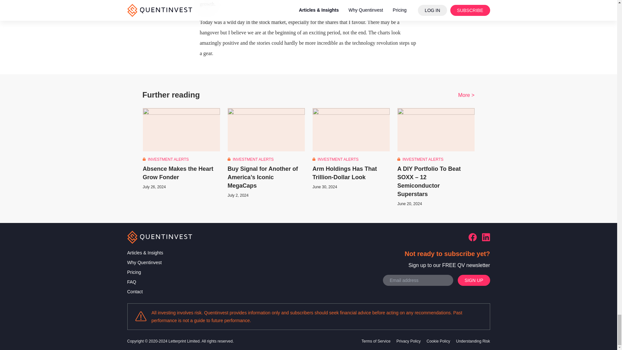  Describe the element at coordinates (474, 280) in the screenshot. I see `Sign Up` at that location.